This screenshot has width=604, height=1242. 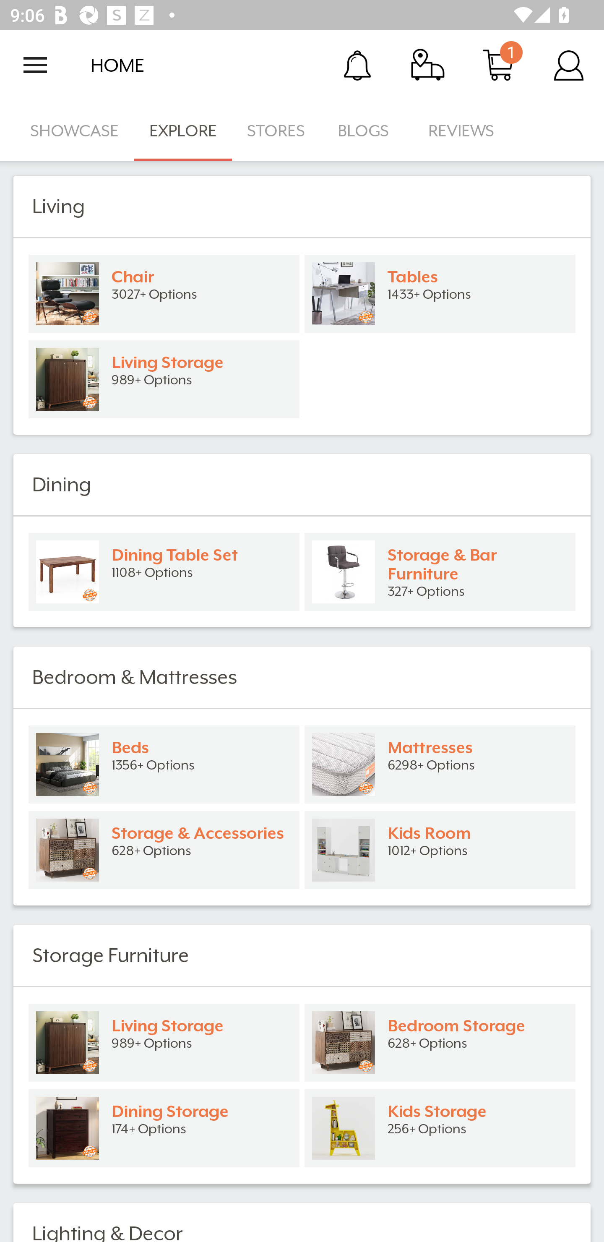 What do you see at coordinates (164, 765) in the screenshot?
I see `Beds 1356+ Options` at bounding box center [164, 765].